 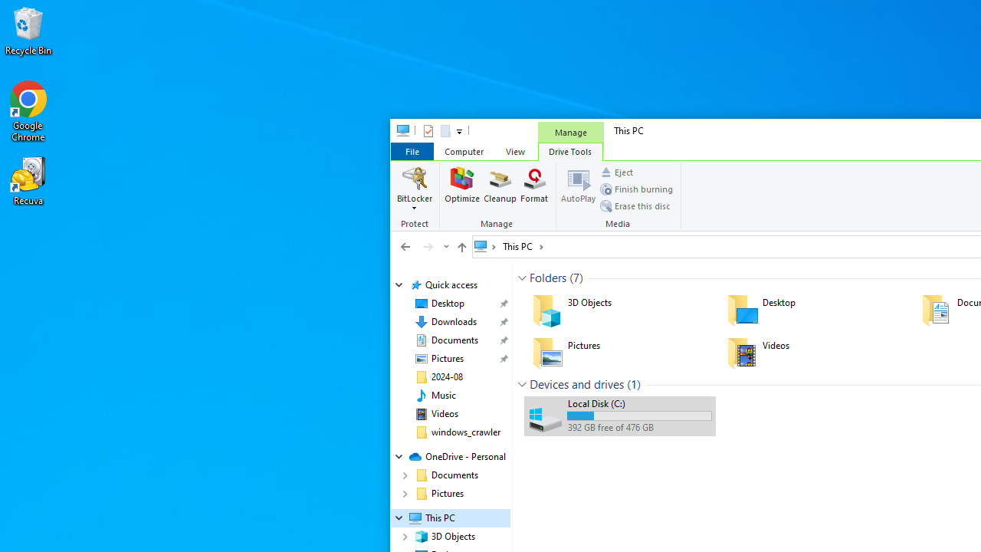 What do you see at coordinates (619, 416) in the screenshot?
I see `Local Disk (C:)` at bounding box center [619, 416].